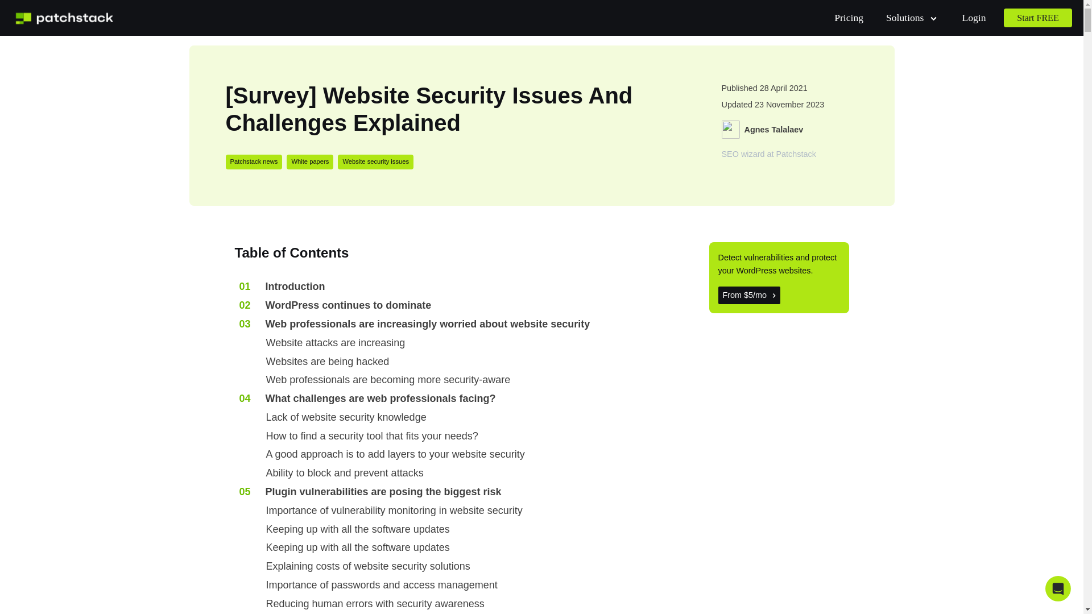  Describe the element at coordinates (282, 287) in the screenshot. I see `Introduction` at that location.